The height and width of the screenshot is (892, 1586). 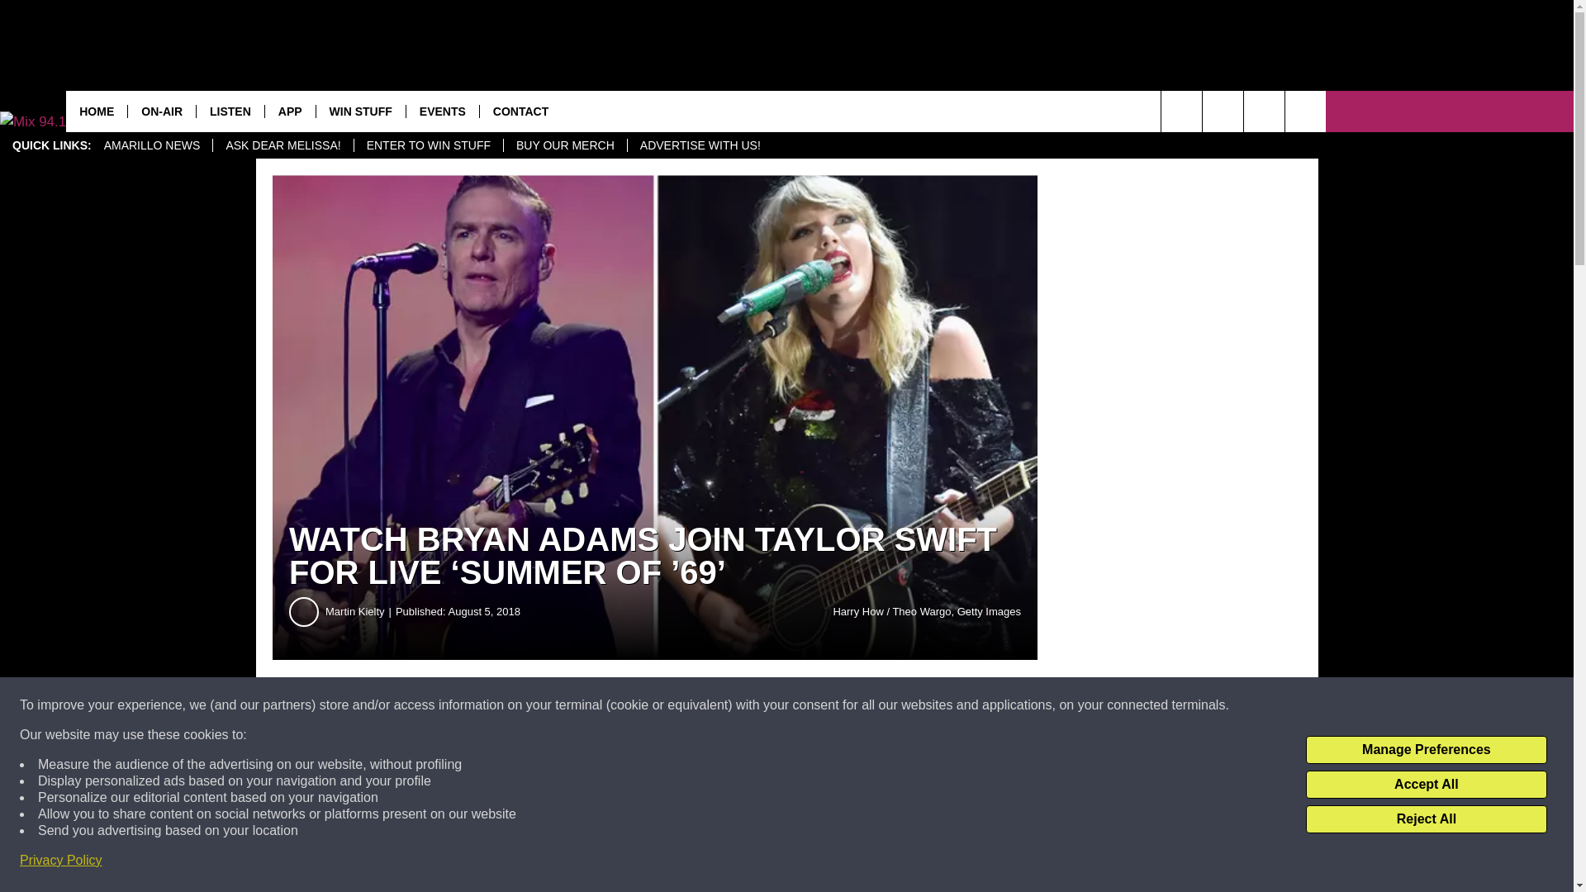 I want to click on Reject All, so click(x=1426, y=819).